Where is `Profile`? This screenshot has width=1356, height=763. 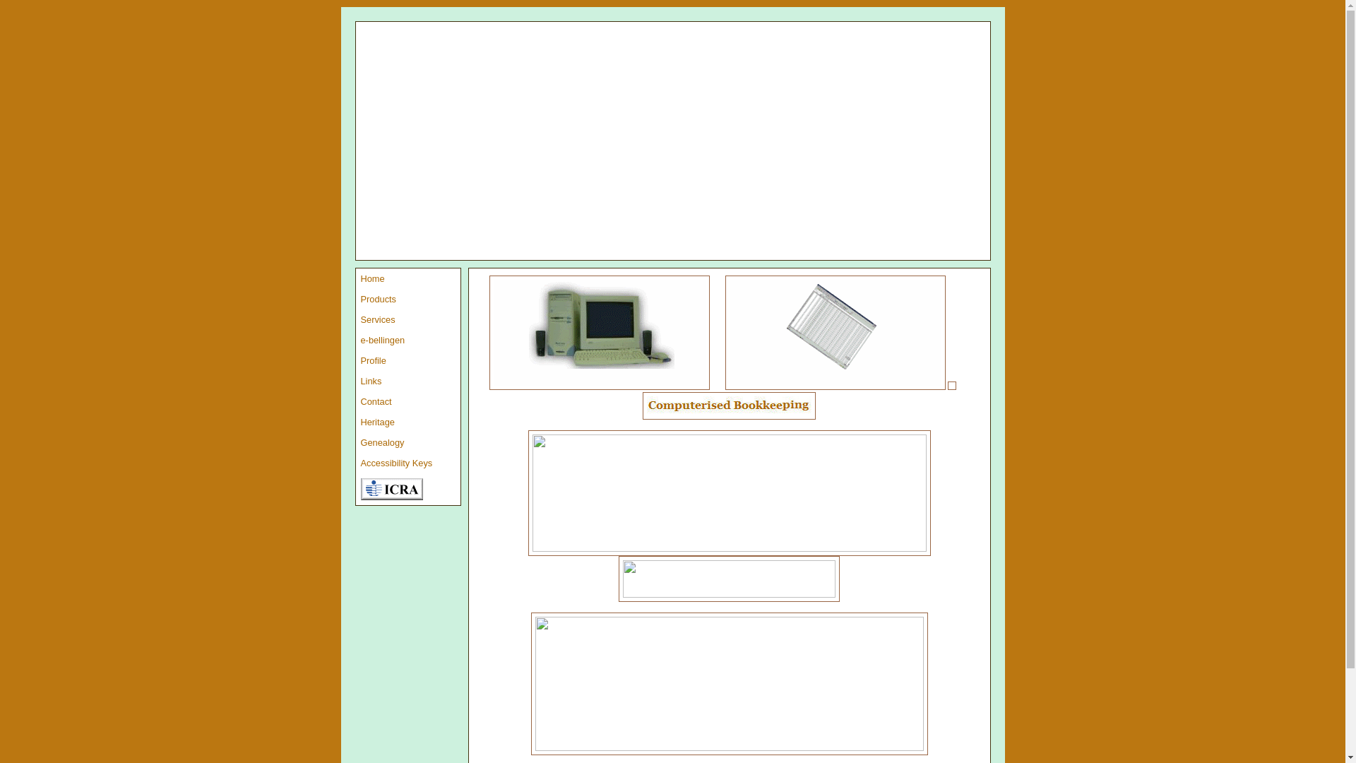 Profile is located at coordinates (408, 360).